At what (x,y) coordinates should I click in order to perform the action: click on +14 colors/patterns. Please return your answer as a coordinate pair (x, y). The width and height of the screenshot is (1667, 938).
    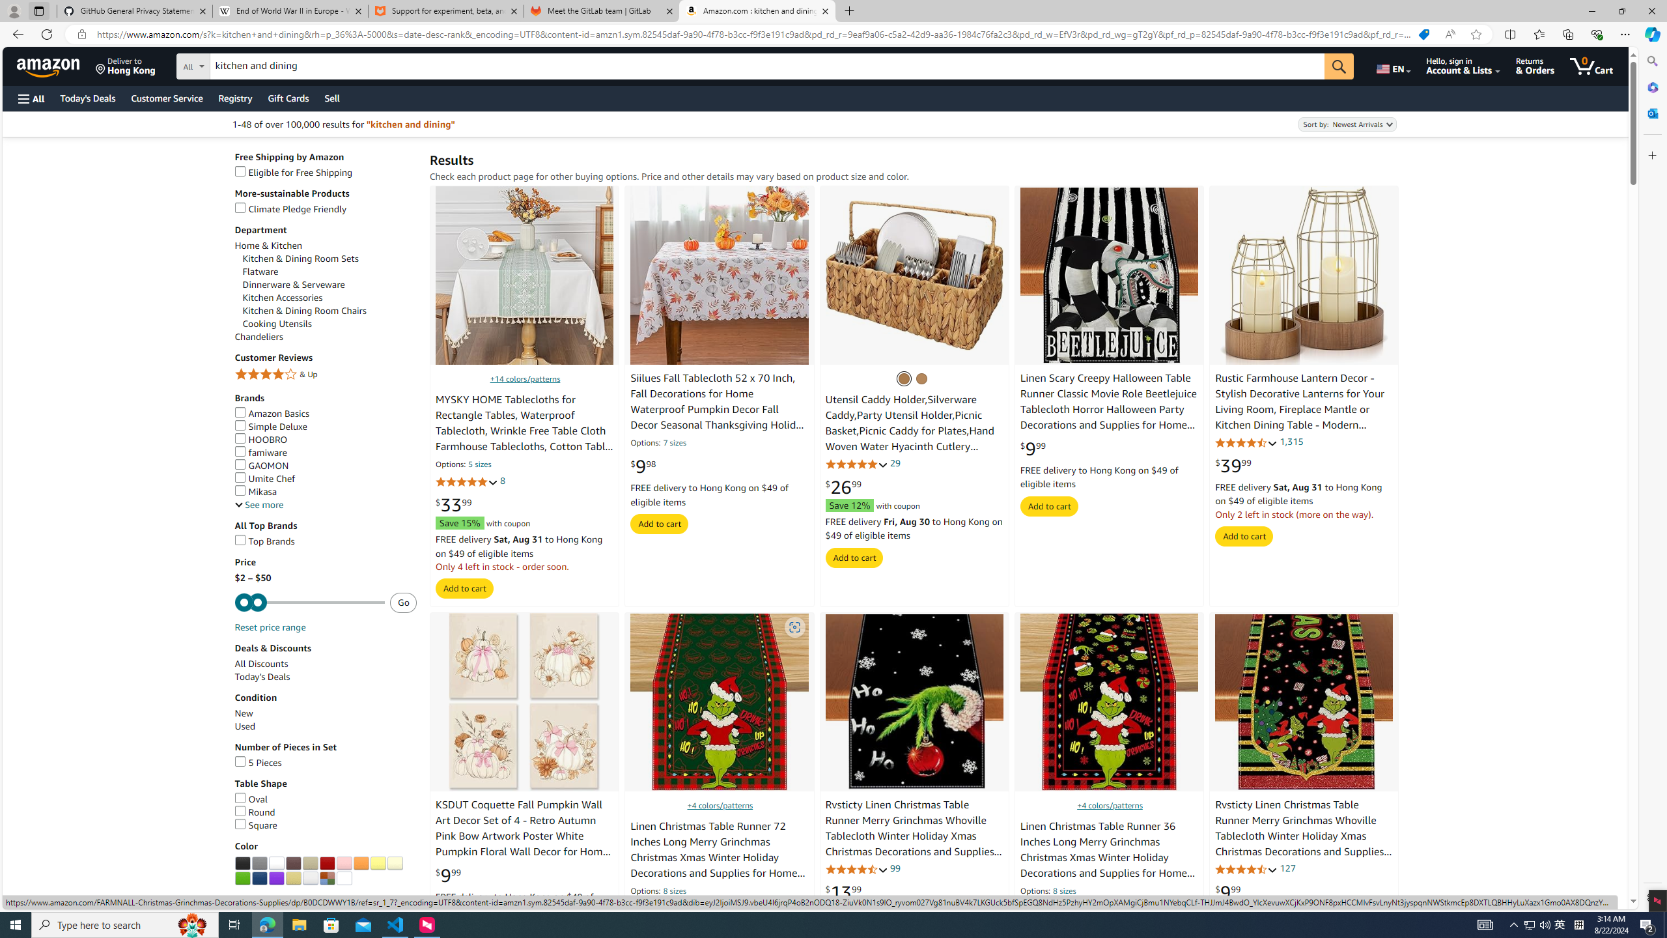
    Looking at the image, I should click on (525, 378).